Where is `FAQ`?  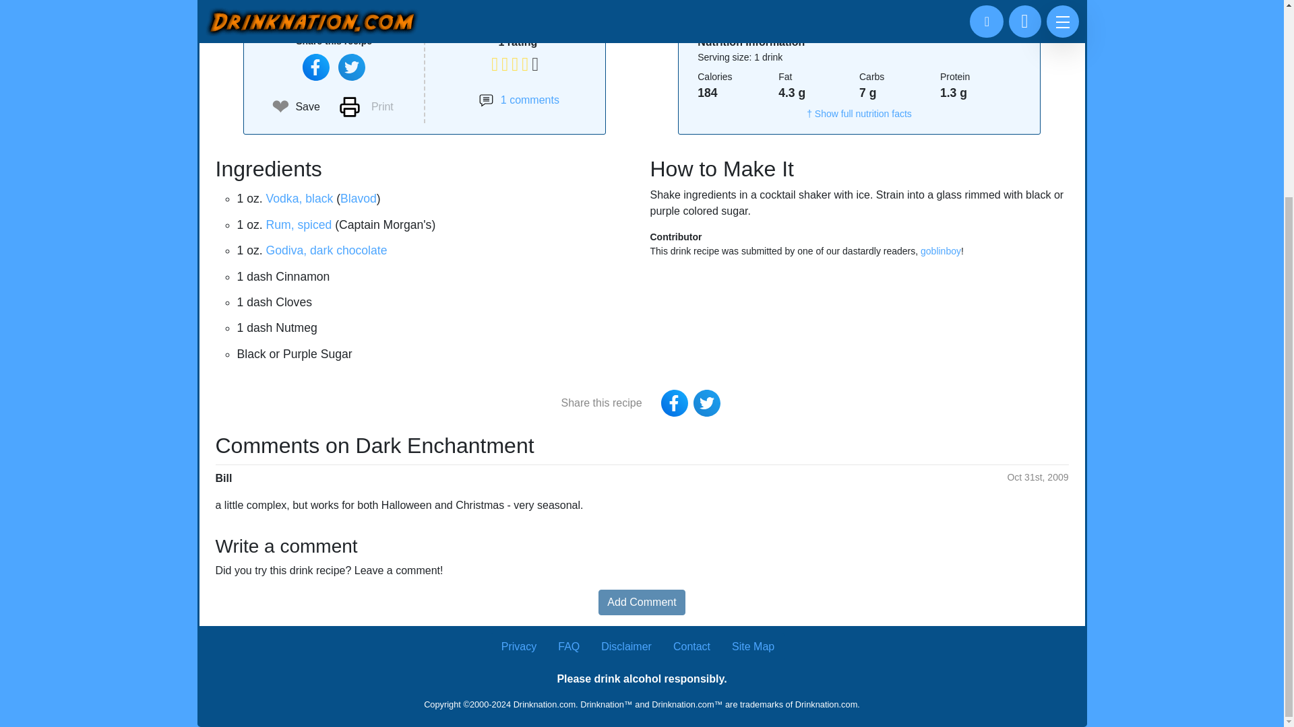
FAQ is located at coordinates (569, 646).